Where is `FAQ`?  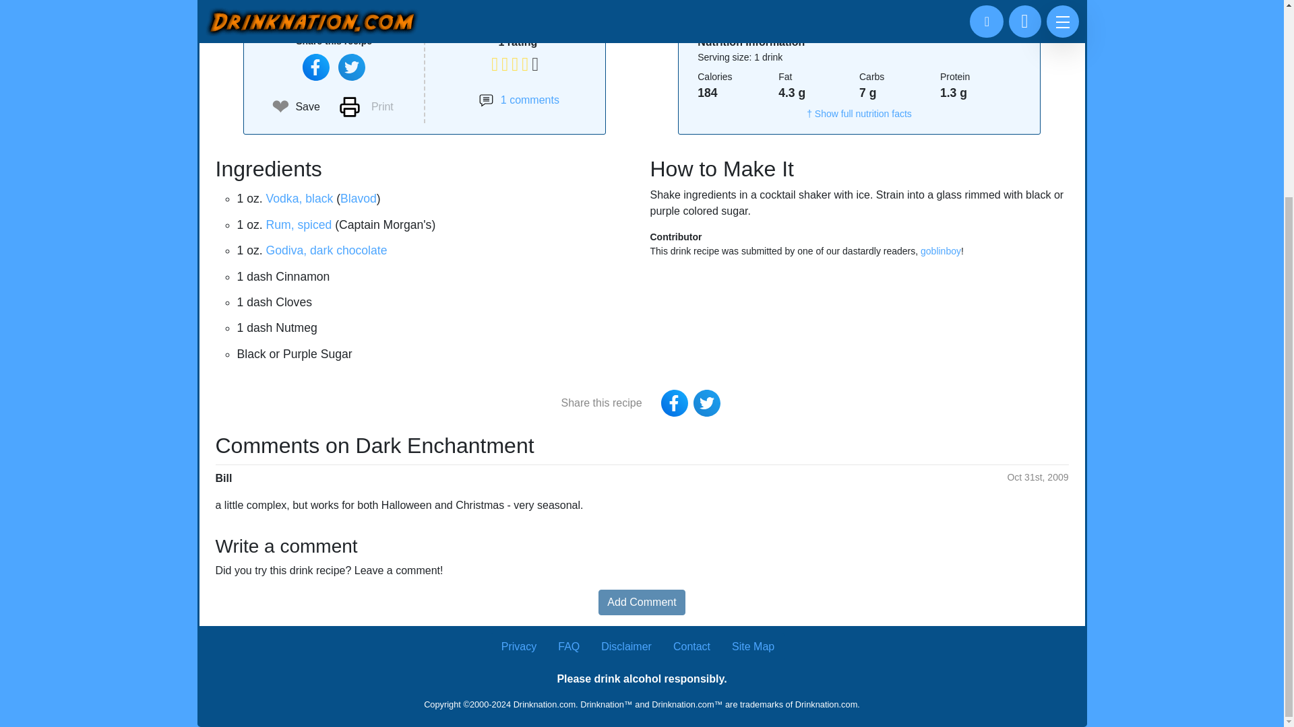
FAQ is located at coordinates (569, 646).